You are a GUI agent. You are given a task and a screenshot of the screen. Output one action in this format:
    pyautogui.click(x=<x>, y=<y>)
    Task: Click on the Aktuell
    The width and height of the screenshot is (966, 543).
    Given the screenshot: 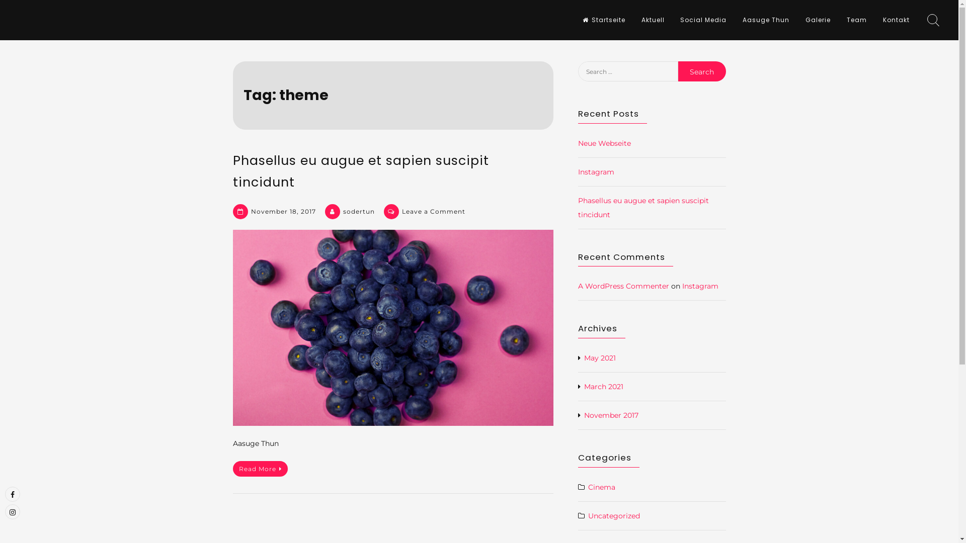 What is the action you would take?
    pyautogui.click(x=653, y=20)
    